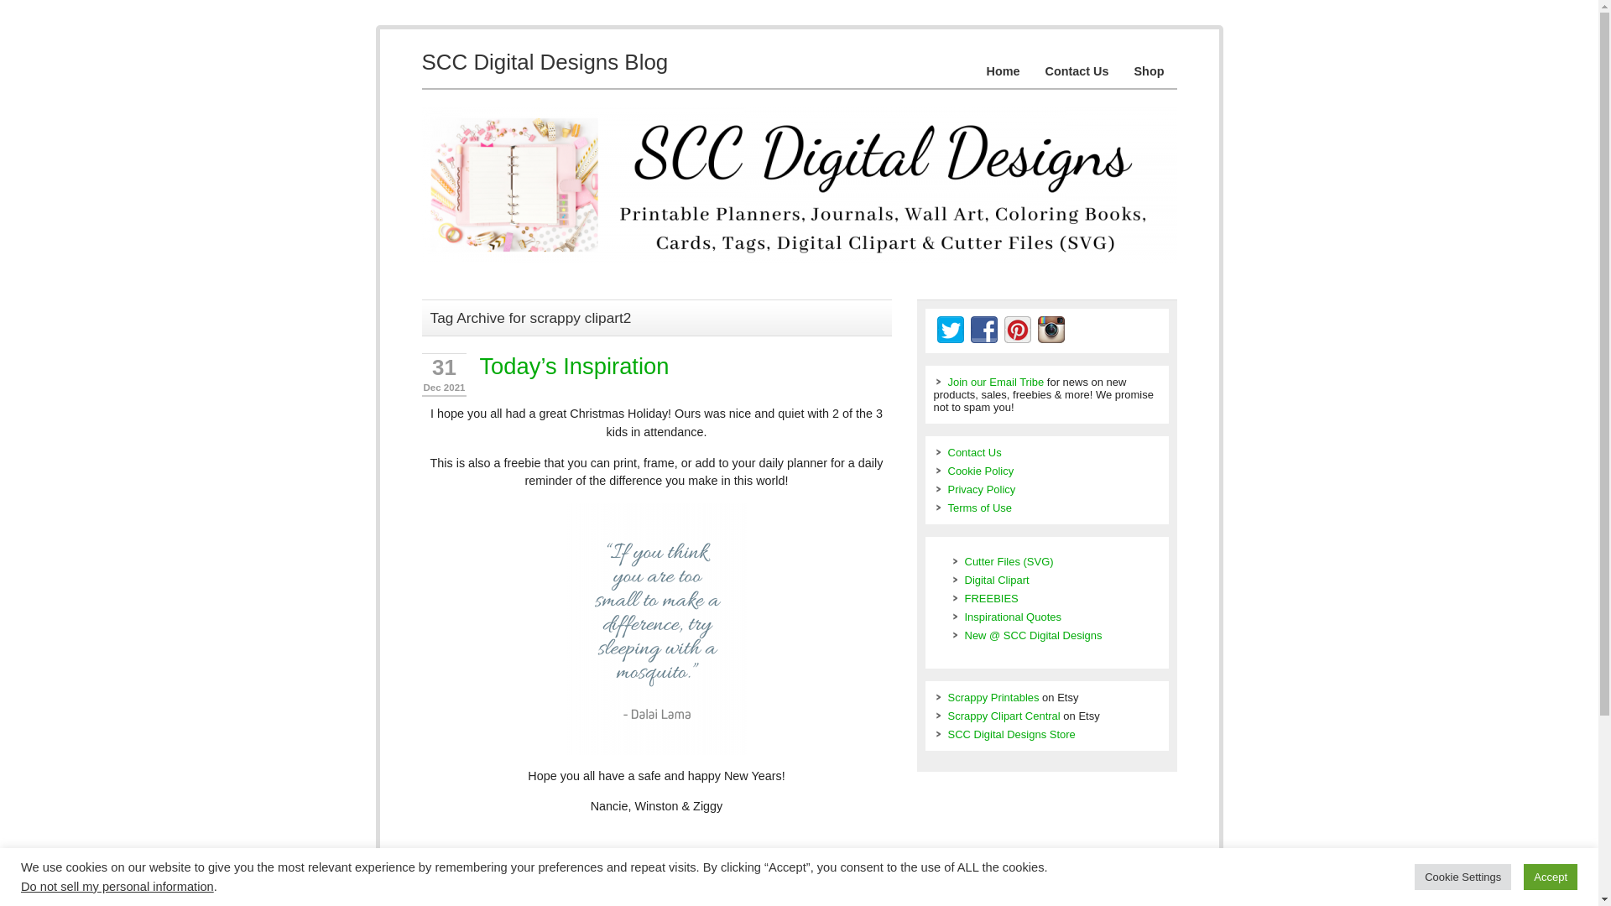 The height and width of the screenshot is (906, 1611). What do you see at coordinates (117, 886) in the screenshot?
I see `Do not sell my personal information` at bounding box center [117, 886].